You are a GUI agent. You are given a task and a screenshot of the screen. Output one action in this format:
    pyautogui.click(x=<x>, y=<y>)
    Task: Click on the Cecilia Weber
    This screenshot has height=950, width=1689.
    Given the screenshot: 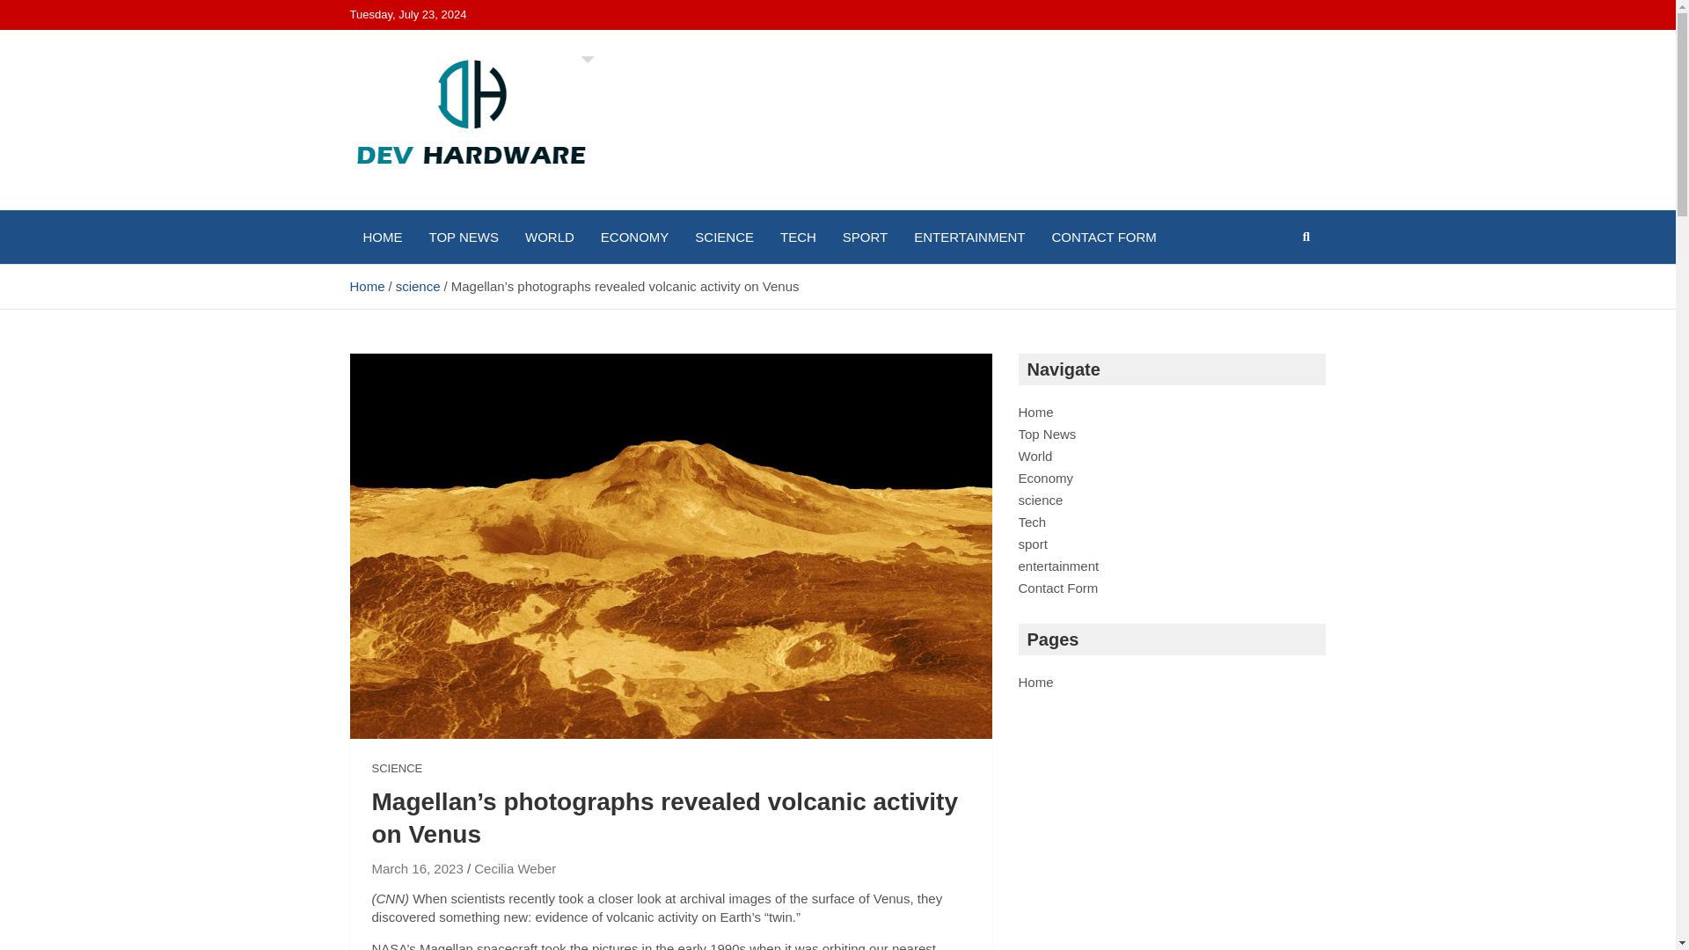 What is the action you would take?
    pyautogui.click(x=515, y=868)
    